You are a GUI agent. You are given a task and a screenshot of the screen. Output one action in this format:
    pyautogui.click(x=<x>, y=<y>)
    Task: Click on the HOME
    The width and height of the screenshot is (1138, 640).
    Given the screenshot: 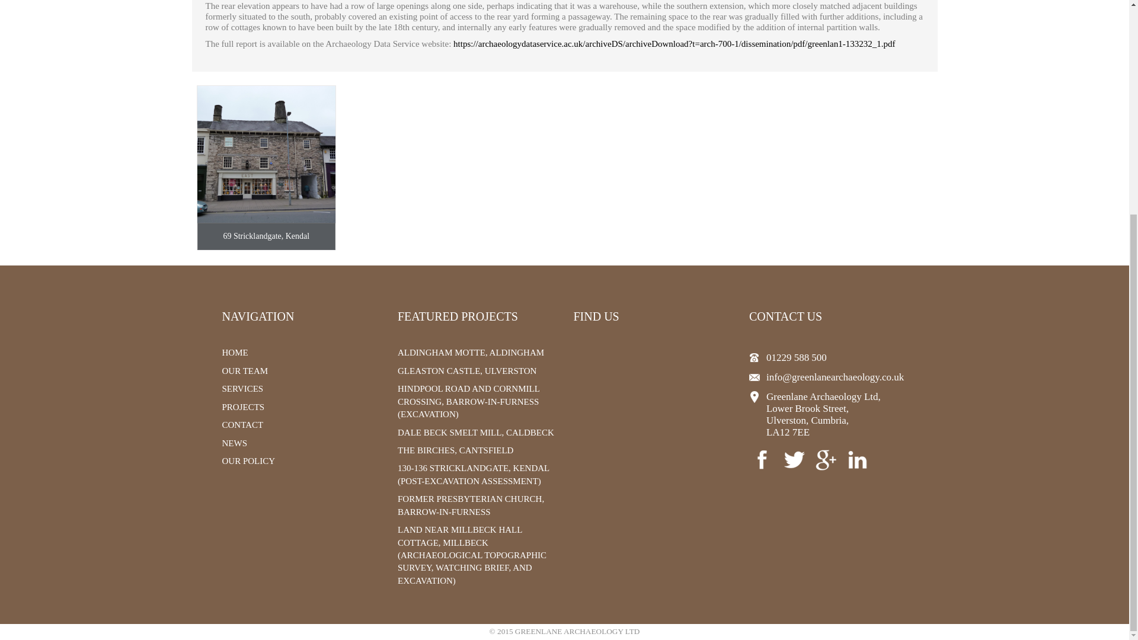 What is the action you would take?
    pyautogui.click(x=235, y=352)
    